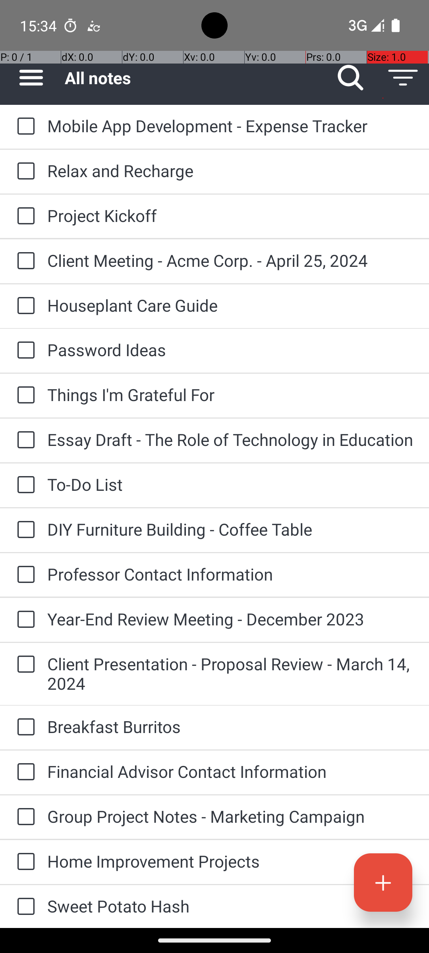  What do you see at coordinates (24, 307) in the screenshot?
I see `to-do: Houseplant Care Guide` at bounding box center [24, 307].